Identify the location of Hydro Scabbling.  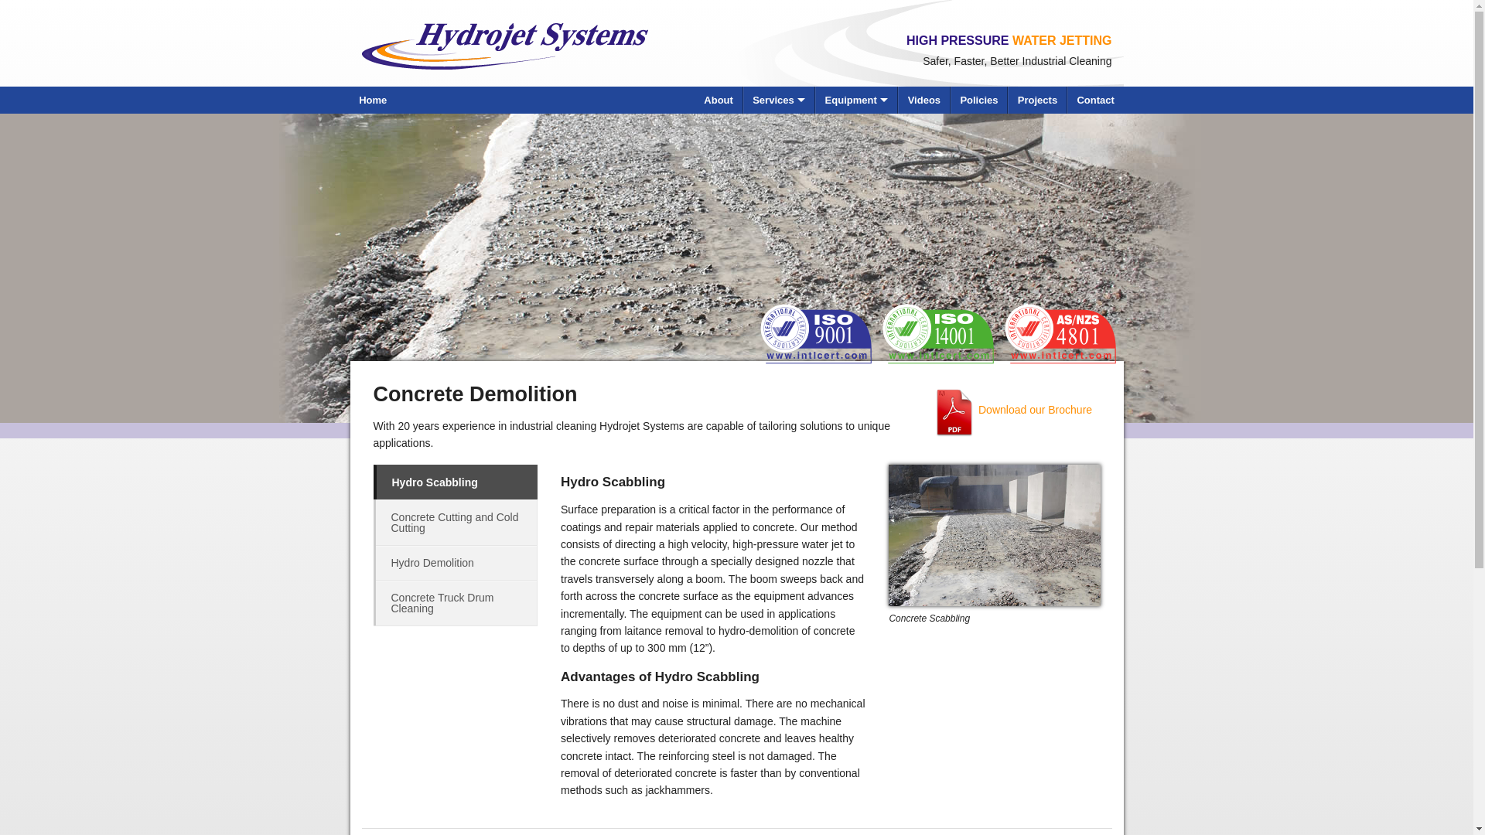
(456, 482).